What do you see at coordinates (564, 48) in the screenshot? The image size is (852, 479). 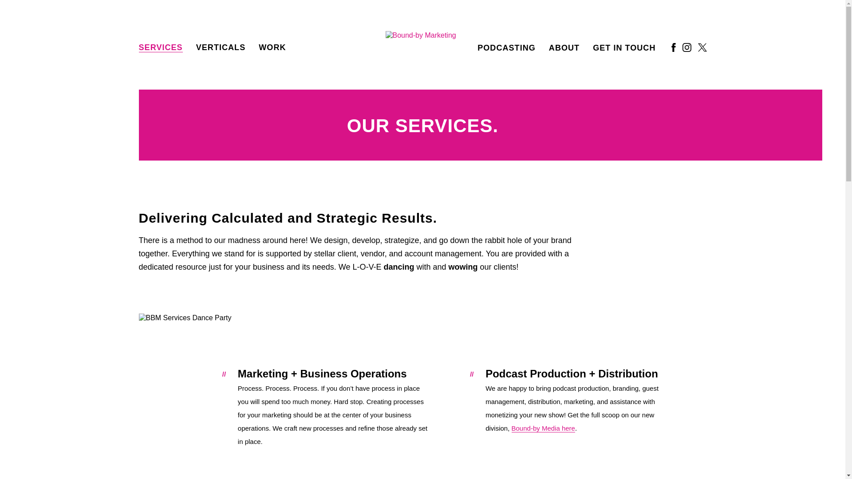 I see `ABOUT` at bounding box center [564, 48].